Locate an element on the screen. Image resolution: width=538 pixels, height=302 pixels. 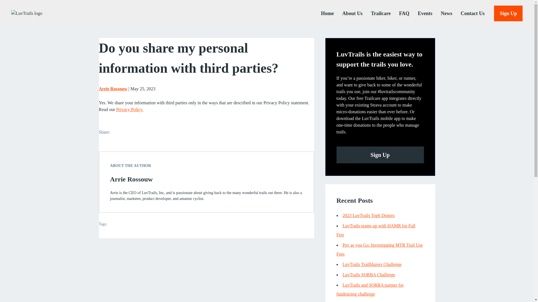
Home is located at coordinates (323, 13).